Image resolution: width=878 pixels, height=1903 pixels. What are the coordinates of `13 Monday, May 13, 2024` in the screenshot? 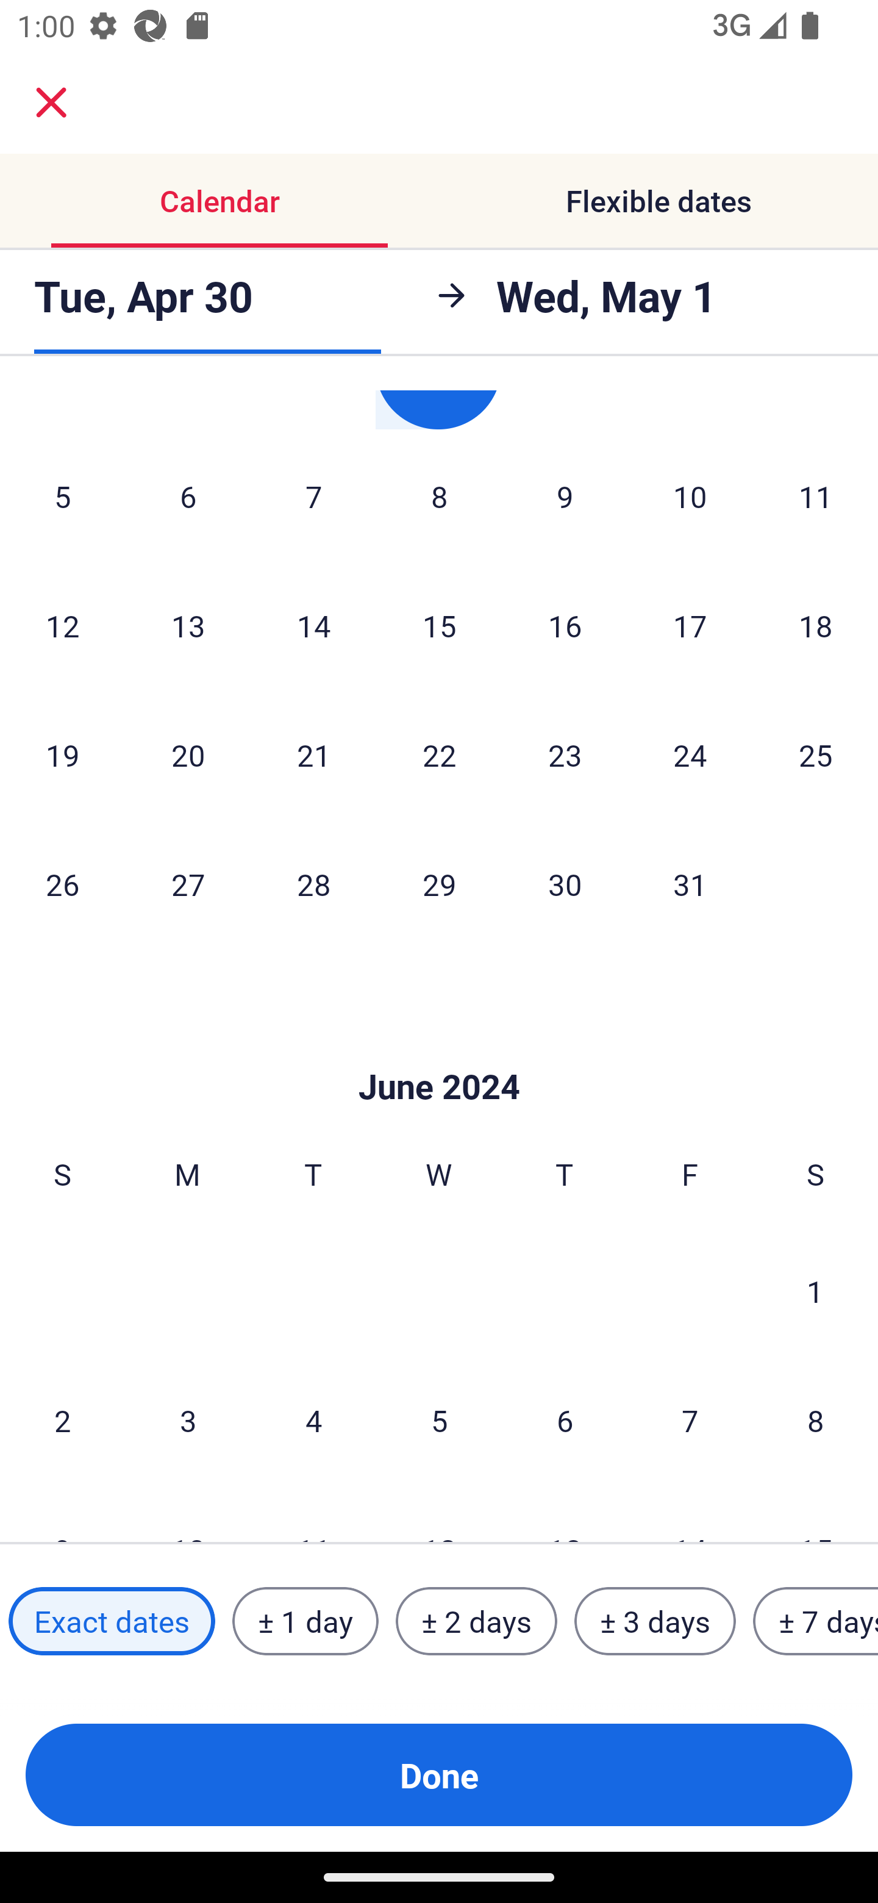 It's located at (188, 626).